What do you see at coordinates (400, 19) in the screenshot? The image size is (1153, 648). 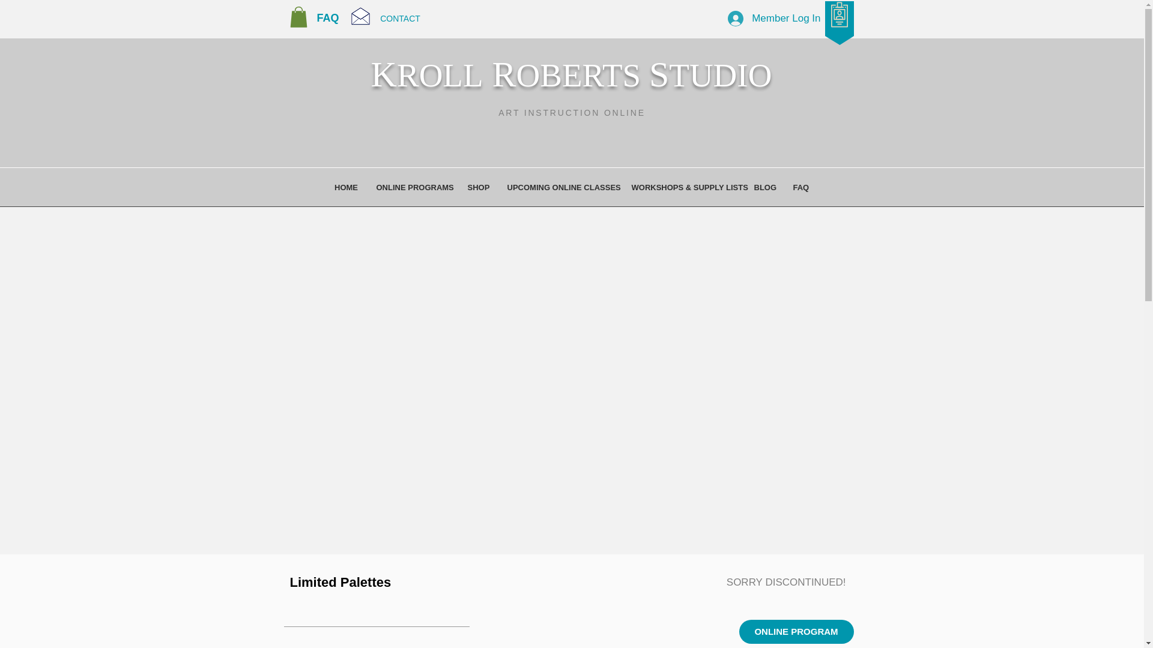 I see `CONTACT` at bounding box center [400, 19].